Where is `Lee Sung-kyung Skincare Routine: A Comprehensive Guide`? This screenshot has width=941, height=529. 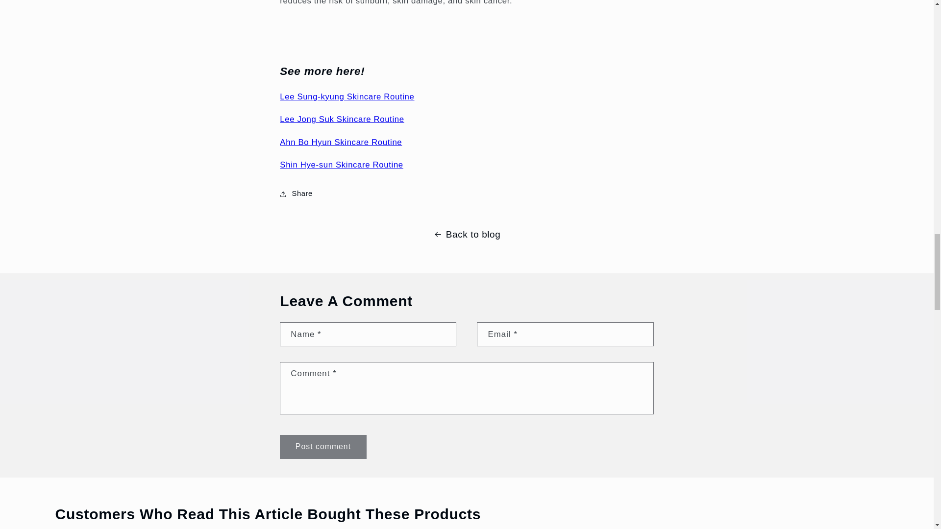 Lee Sung-kyung Skincare Routine: A Comprehensive Guide is located at coordinates (347, 96).